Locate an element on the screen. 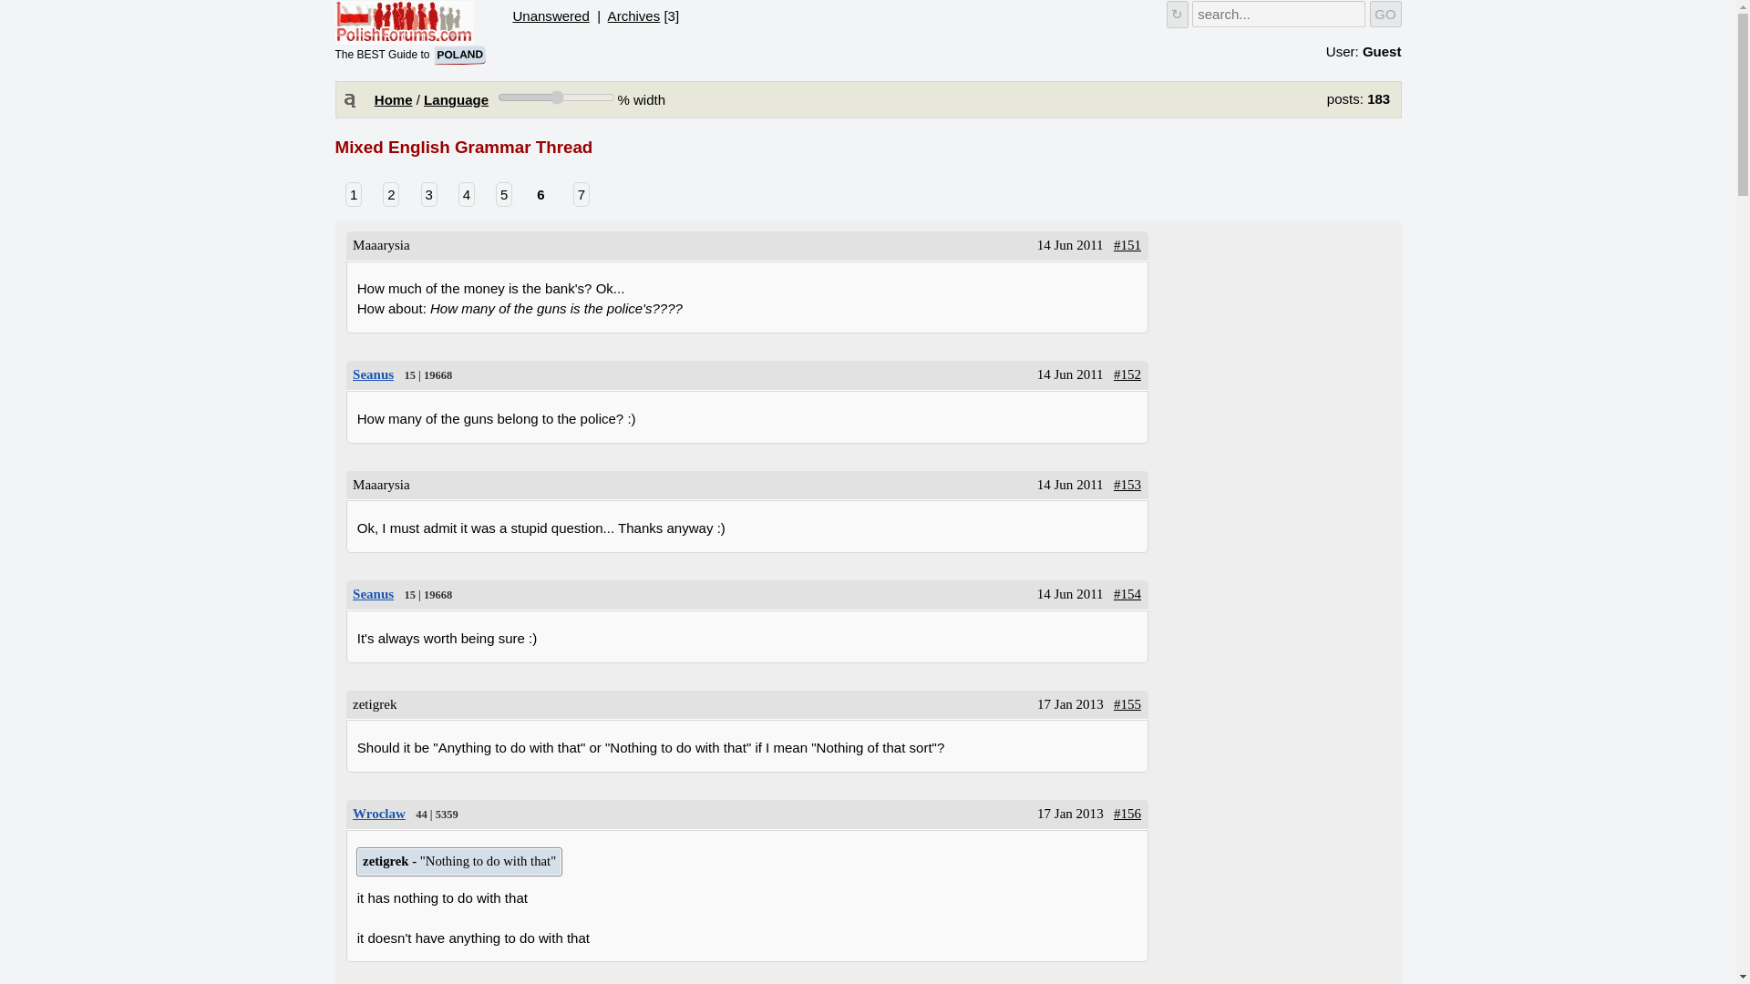  Wroclaw is located at coordinates (379, 813).